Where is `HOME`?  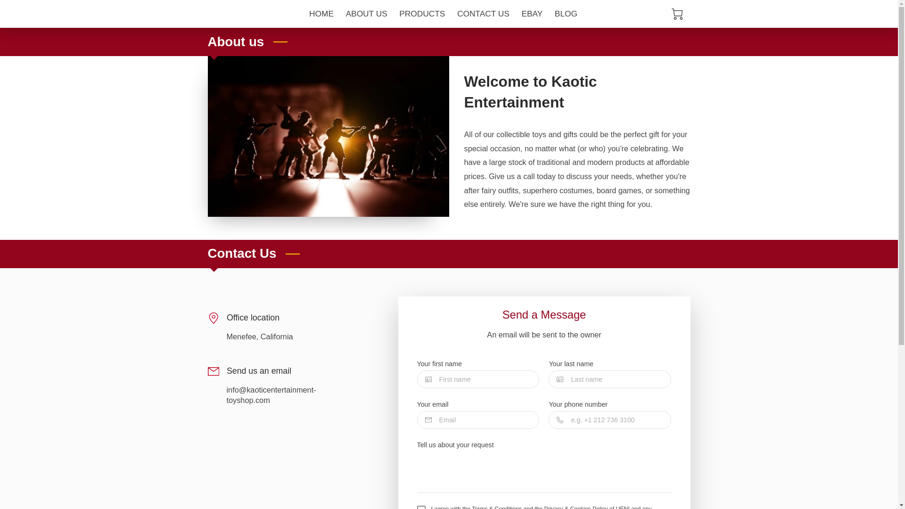
HOME is located at coordinates (321, 14).